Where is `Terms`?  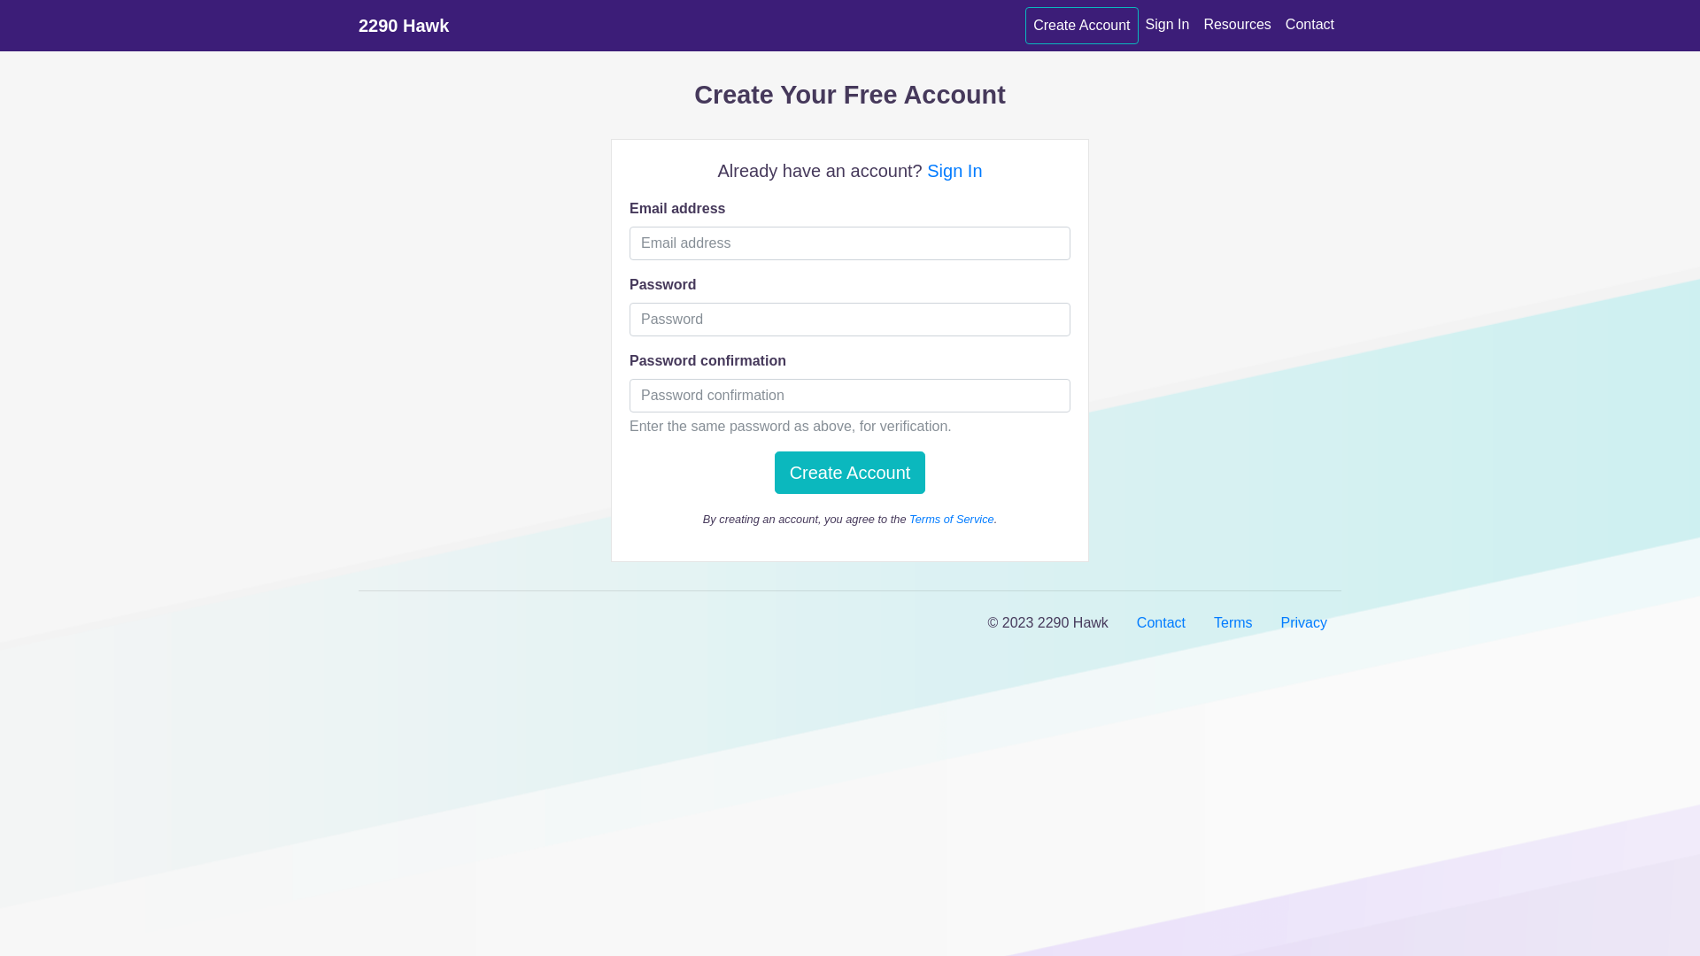
Terms is located at coordinates (1233, 623).